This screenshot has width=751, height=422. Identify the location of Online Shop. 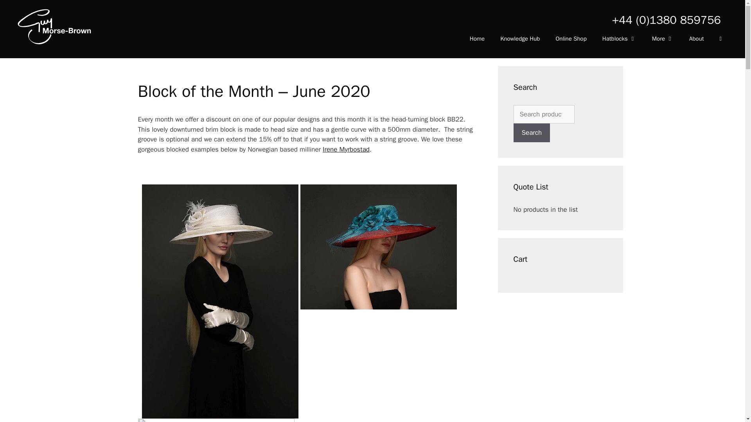
(570, 38).